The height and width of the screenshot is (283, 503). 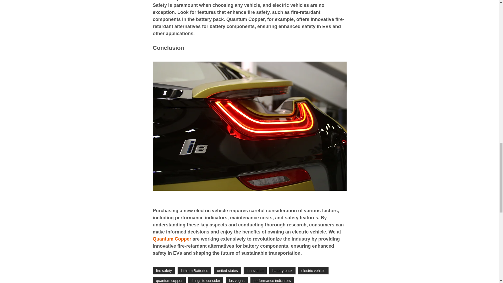 I want to click on Quantum Copper, so click(x=172, y=239).